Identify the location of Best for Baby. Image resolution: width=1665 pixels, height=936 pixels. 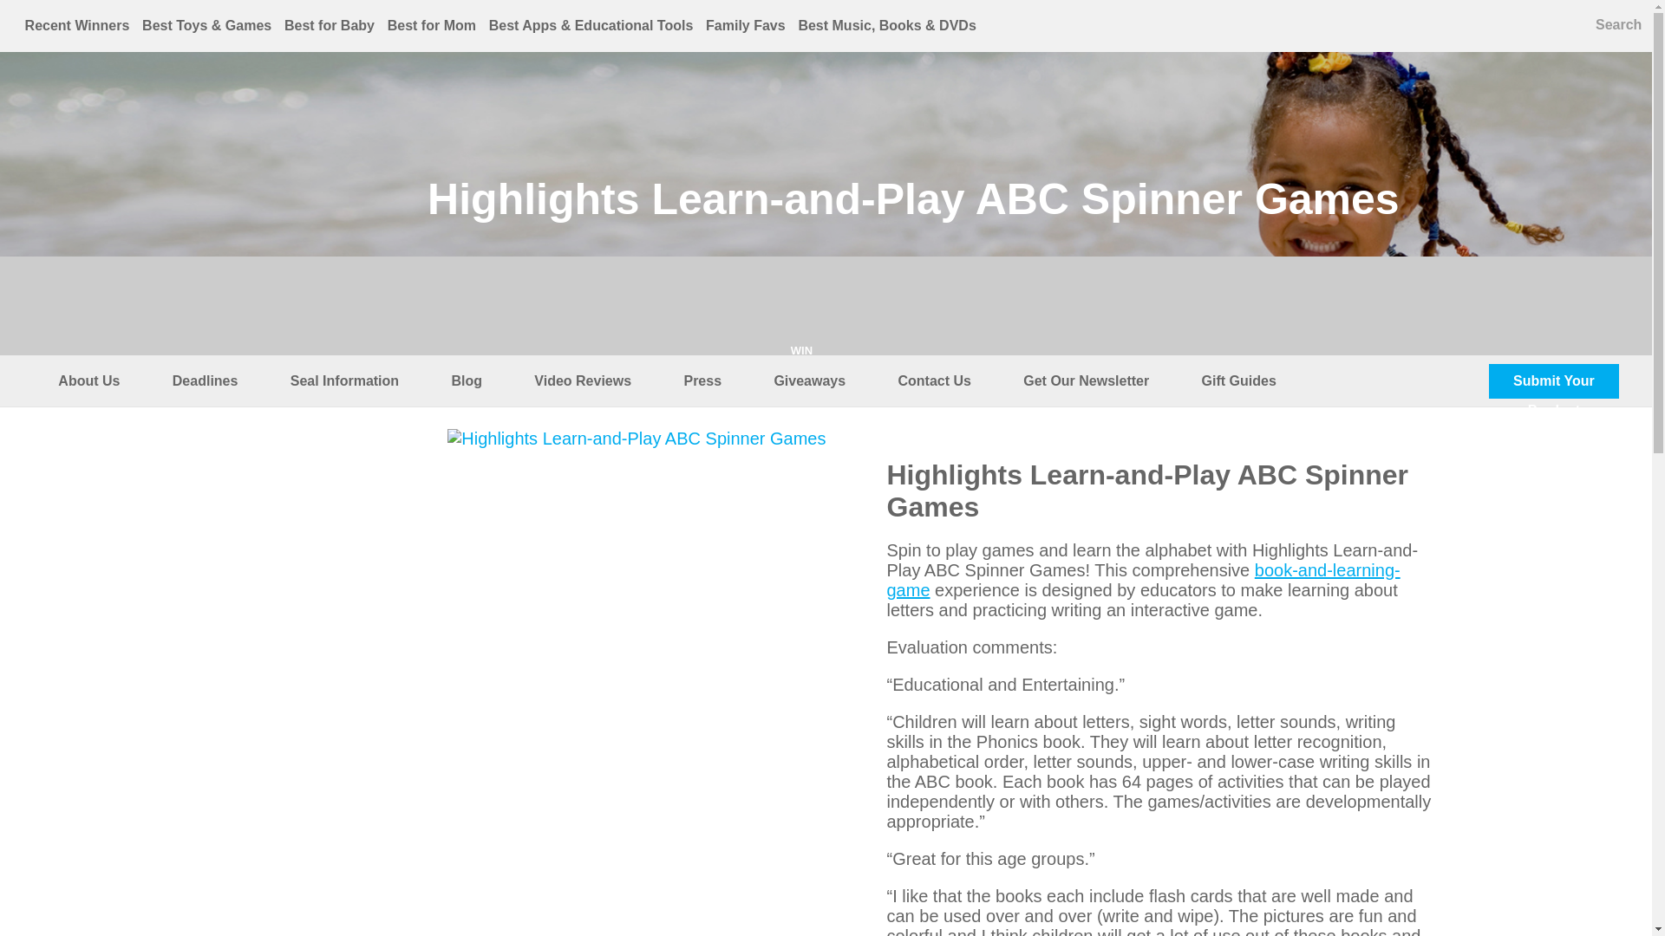
(330, 24).